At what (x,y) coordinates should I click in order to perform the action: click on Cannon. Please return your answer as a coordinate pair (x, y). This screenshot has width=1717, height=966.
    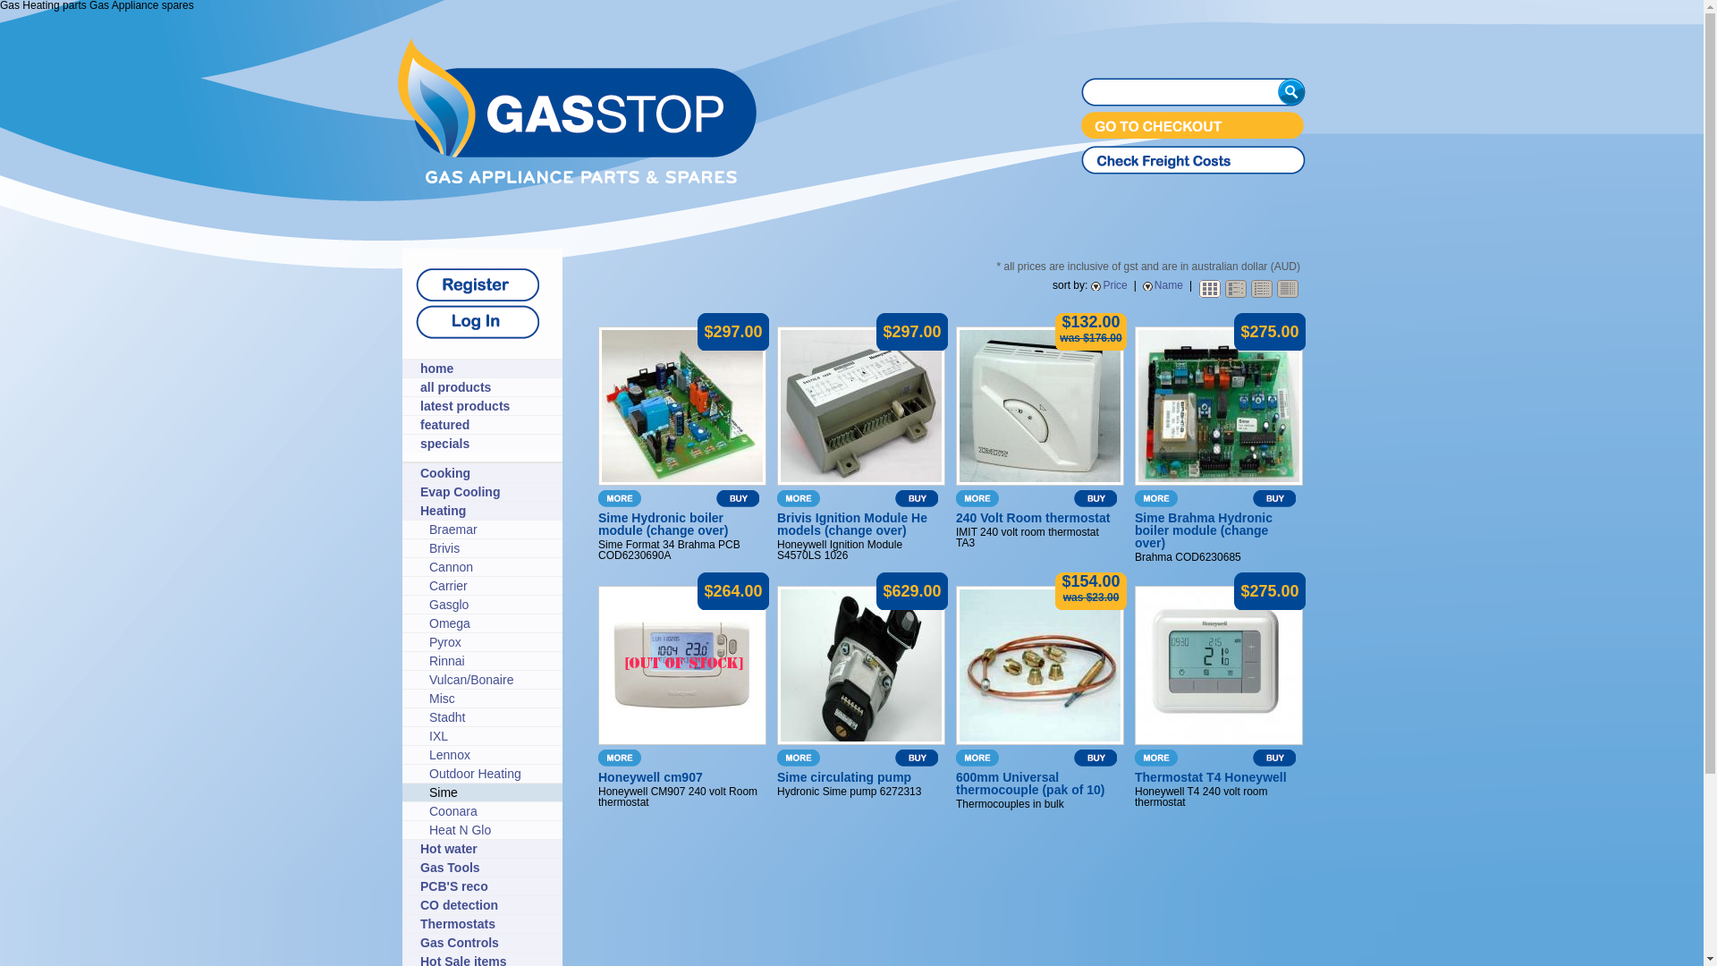
    Looking at the image, I should click on (492, 567).